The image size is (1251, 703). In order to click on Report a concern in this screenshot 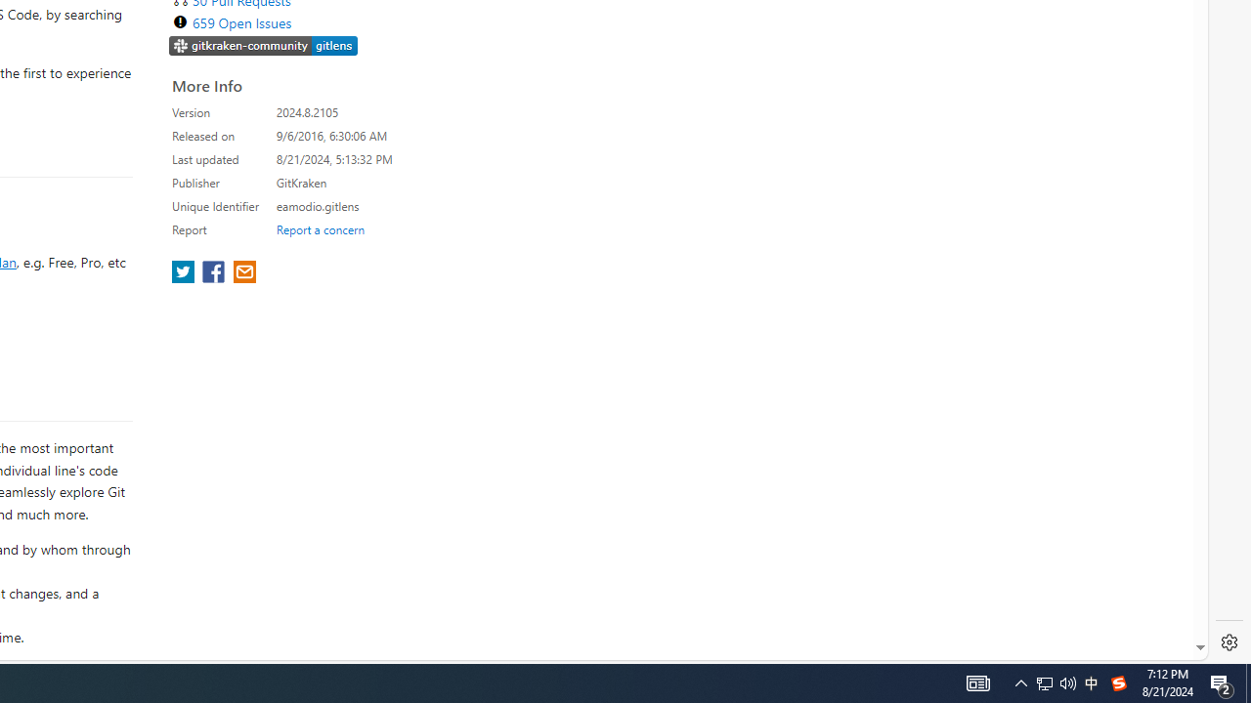, I will do `click(320, 228)`.